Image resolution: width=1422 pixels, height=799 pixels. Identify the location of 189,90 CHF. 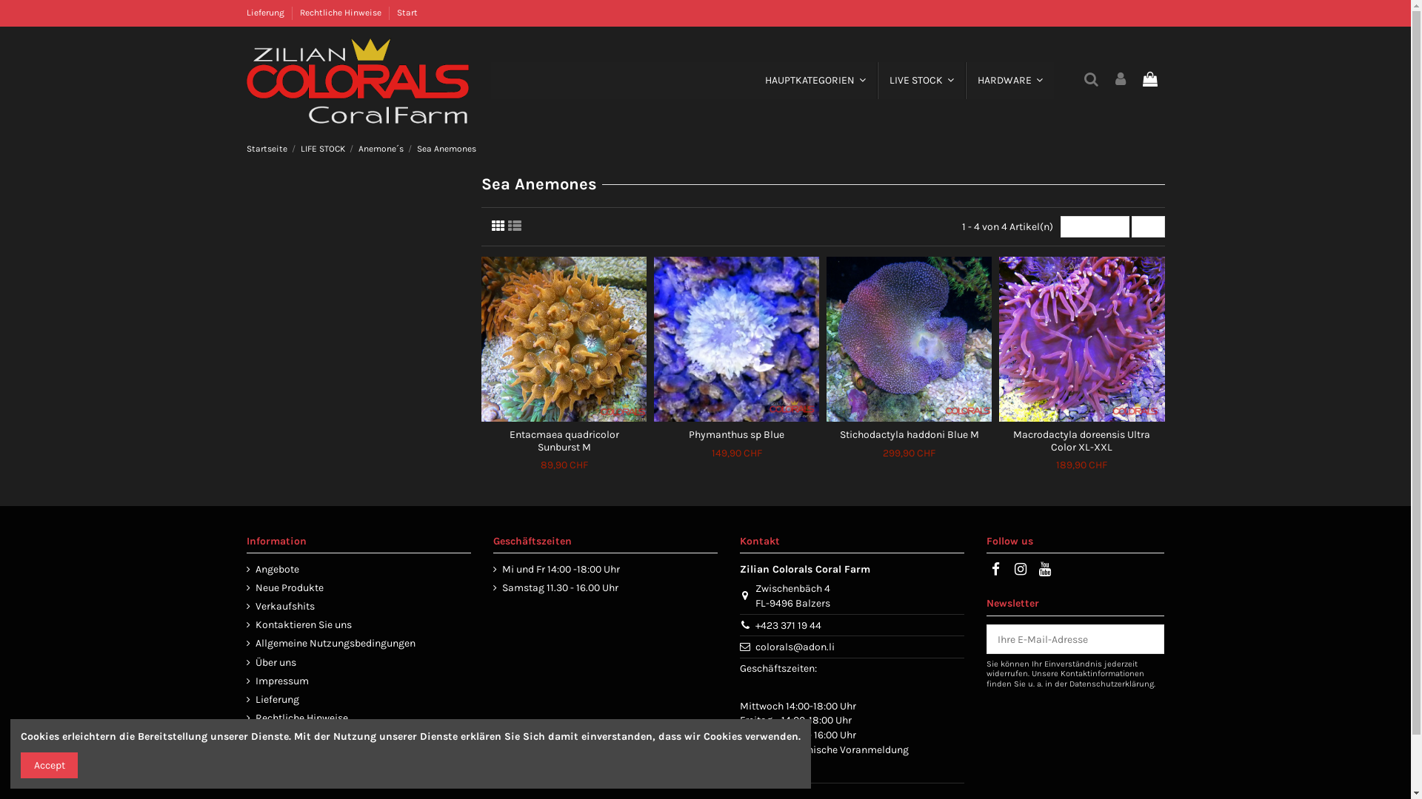
(1081, 465).